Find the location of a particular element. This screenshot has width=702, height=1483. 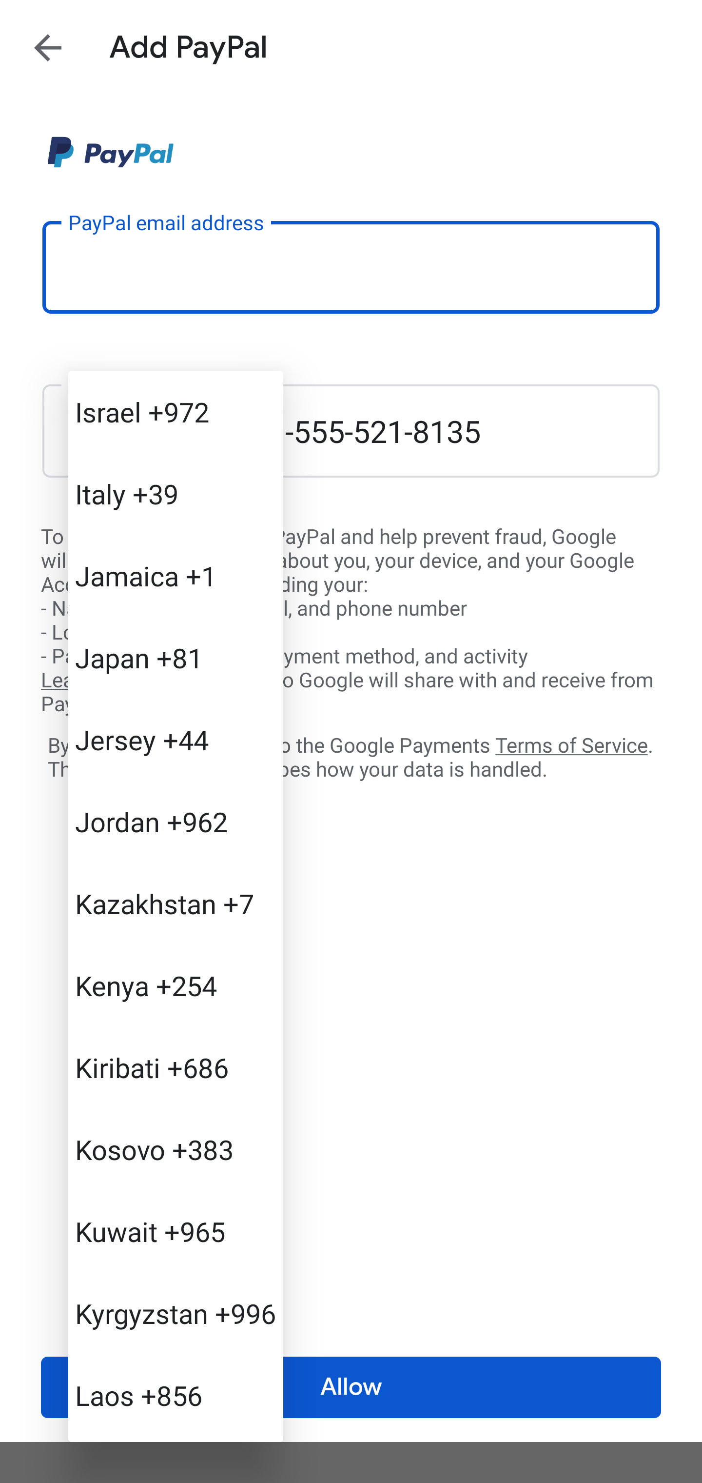

Jordan +962 is located at coordinates (175, 822).